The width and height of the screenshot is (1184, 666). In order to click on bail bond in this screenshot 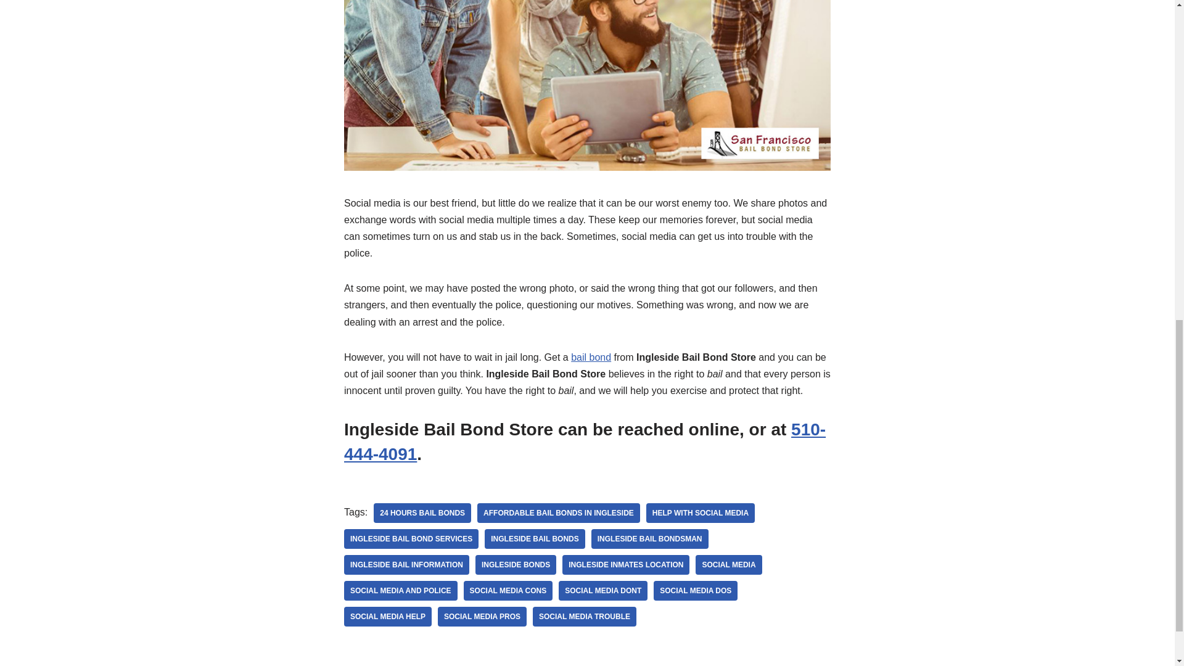, I will do `click(591, 357)`.